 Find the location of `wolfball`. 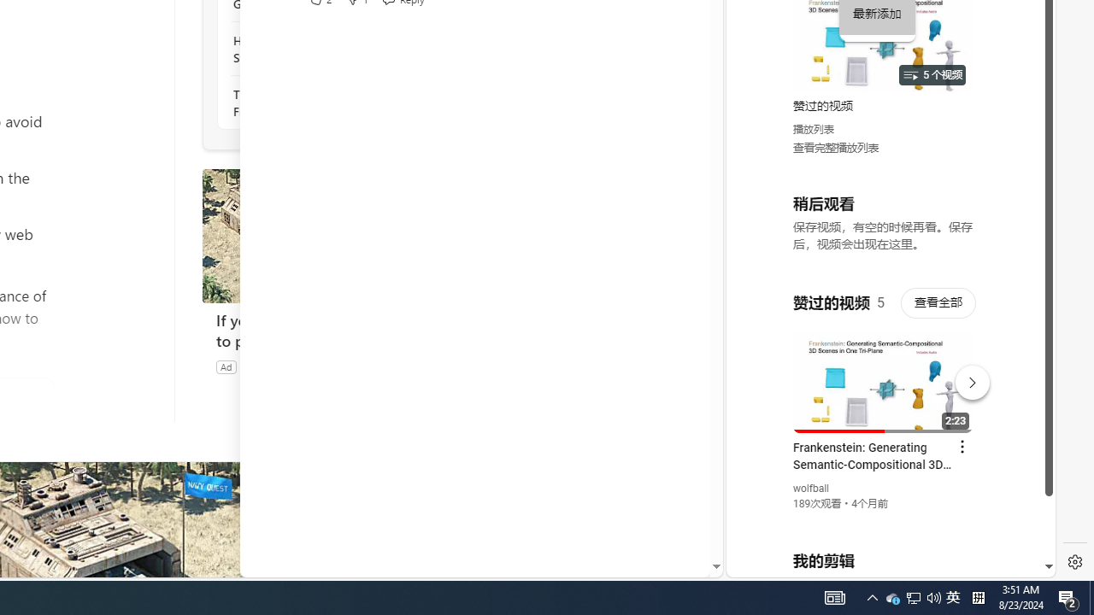

wolfball is located at coordinates (812, 489).